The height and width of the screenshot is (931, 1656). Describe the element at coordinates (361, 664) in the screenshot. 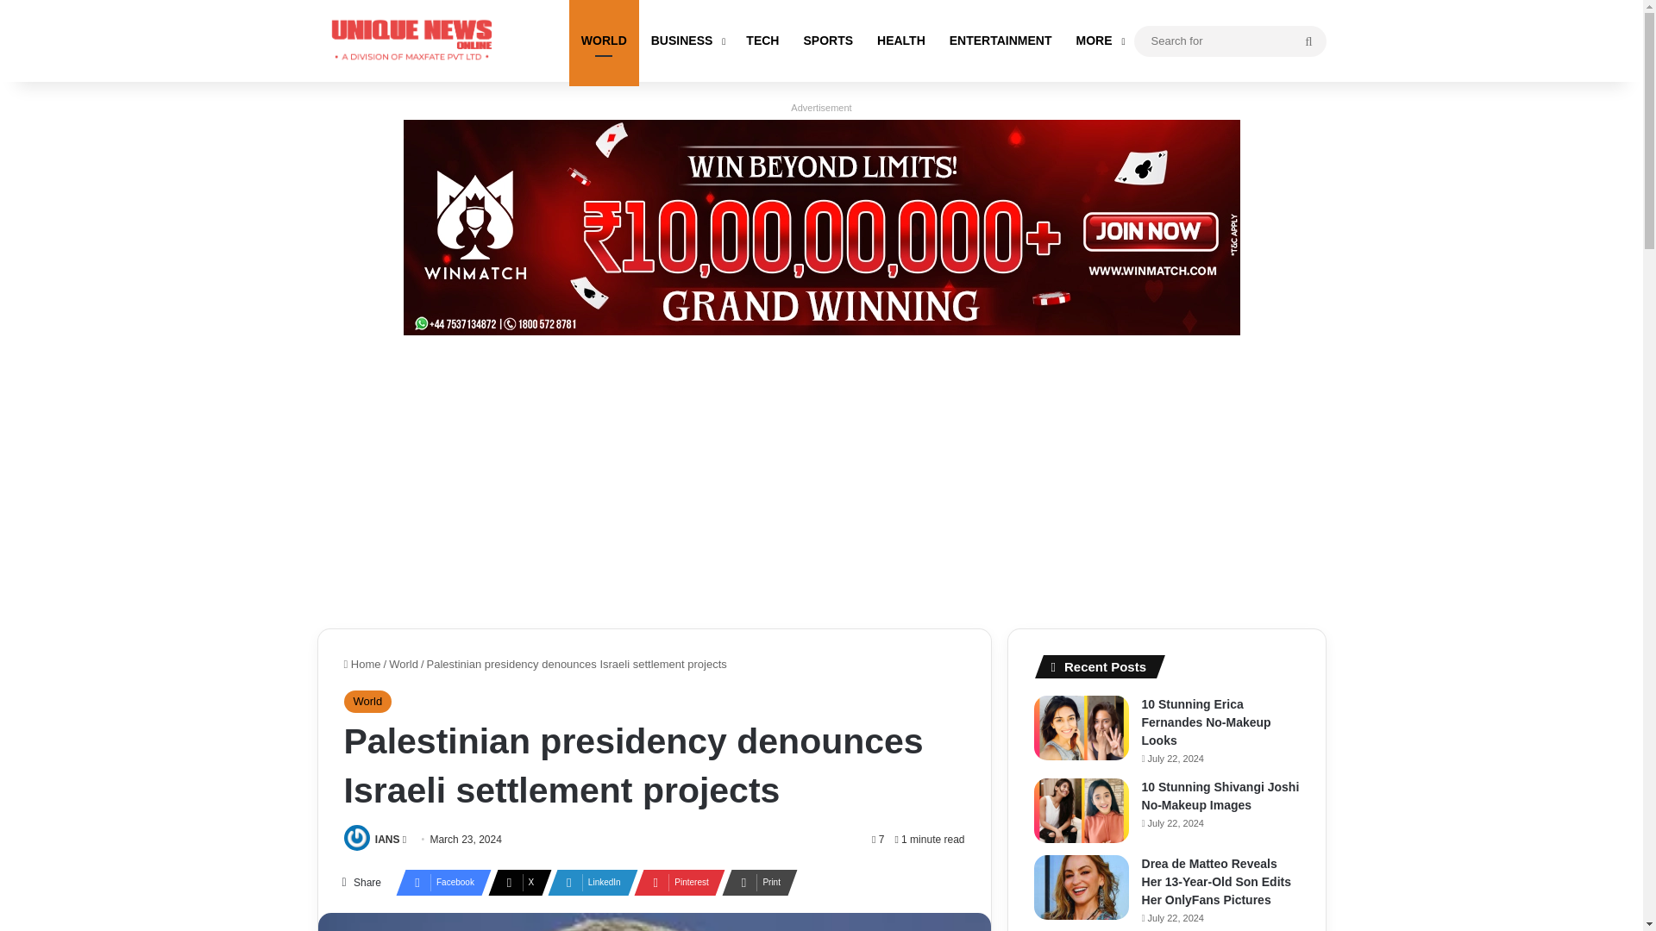

I see `Home` at that location.